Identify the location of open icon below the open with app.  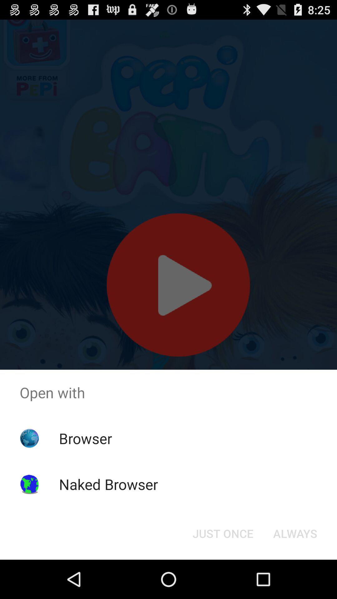
(223, 533).